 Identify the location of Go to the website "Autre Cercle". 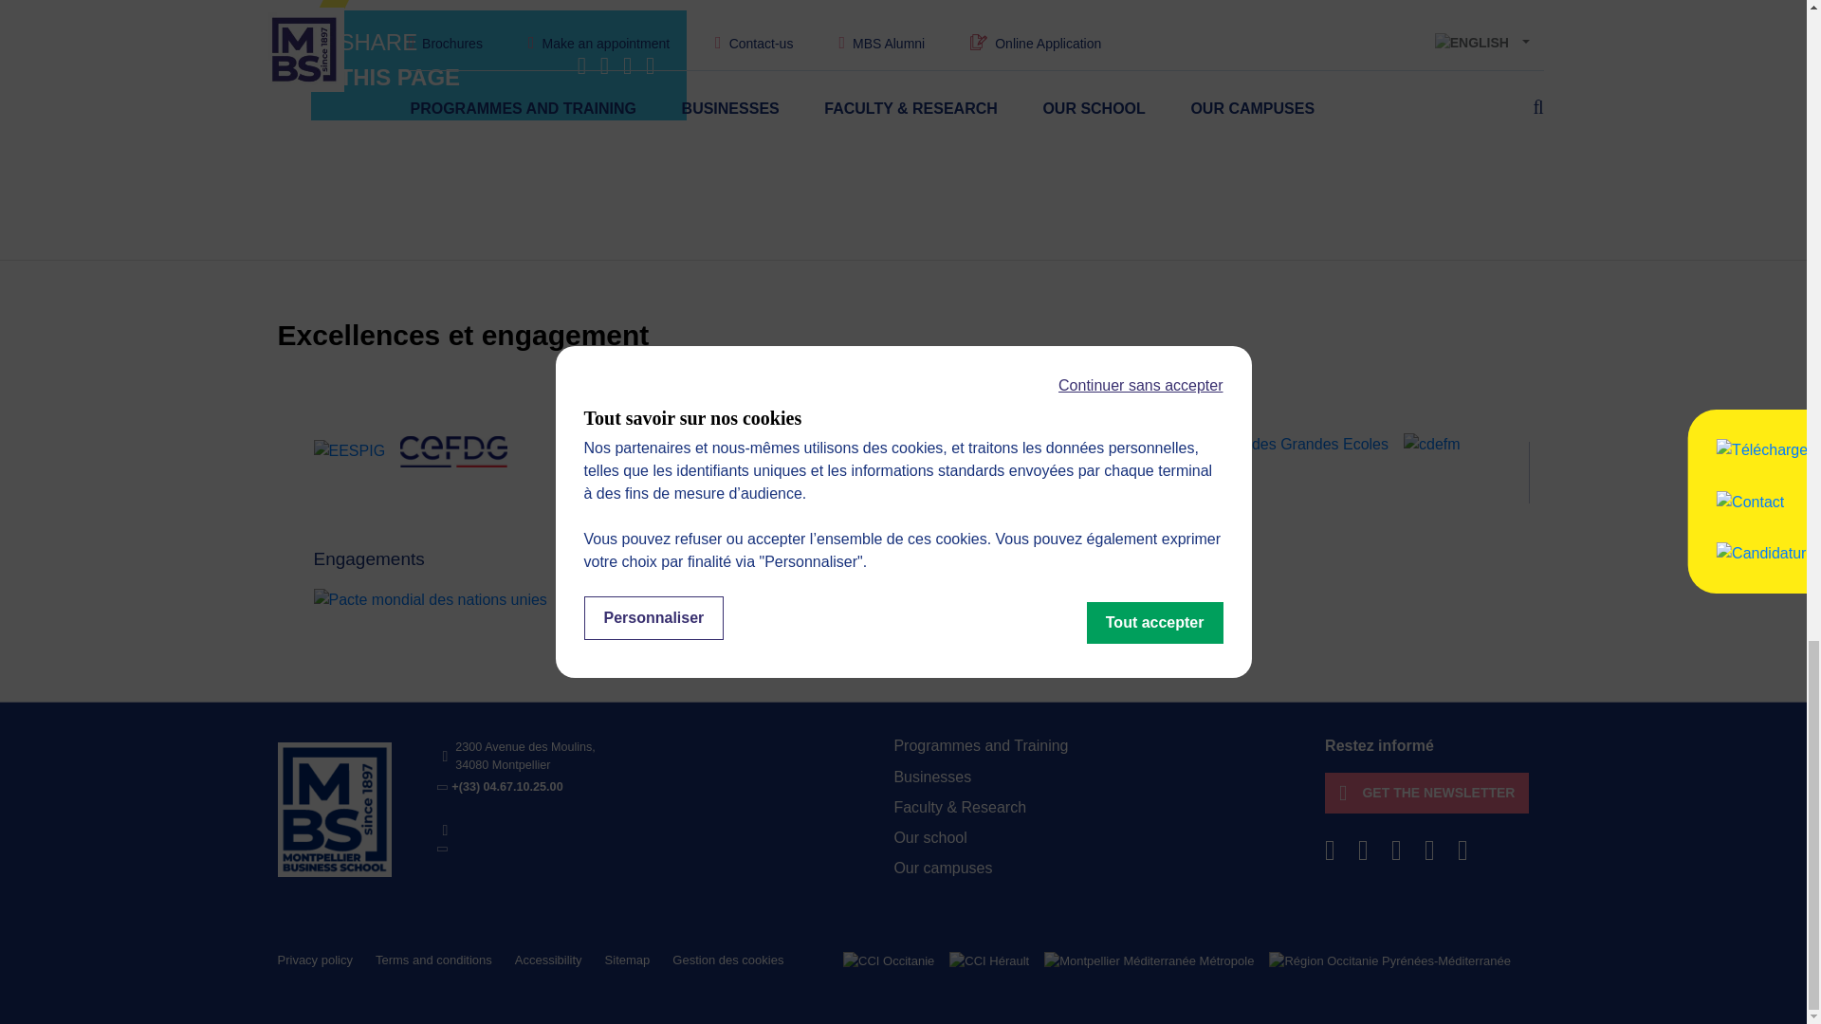
(1037, 600).